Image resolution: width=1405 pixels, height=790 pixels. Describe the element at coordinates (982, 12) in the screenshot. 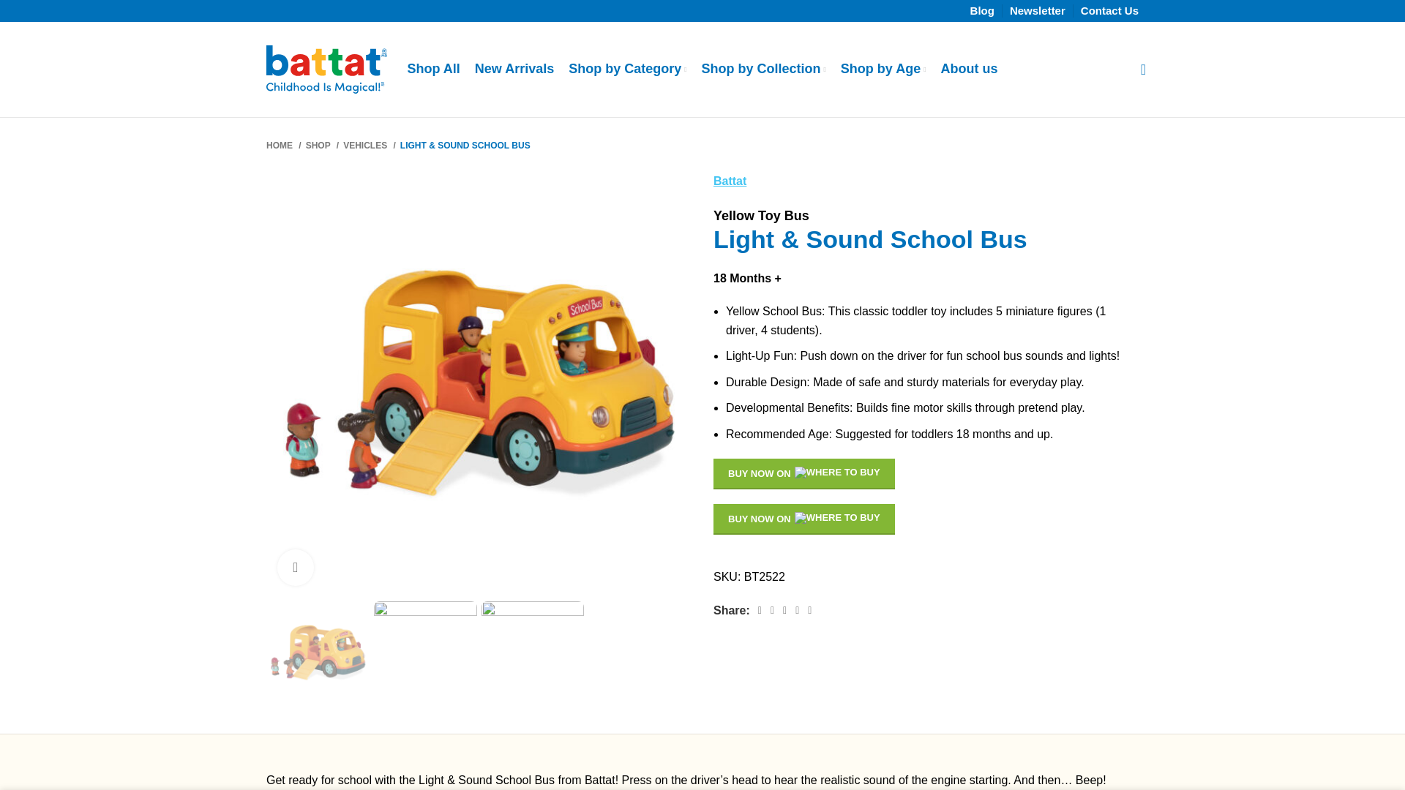

I see `Blog` at that location.